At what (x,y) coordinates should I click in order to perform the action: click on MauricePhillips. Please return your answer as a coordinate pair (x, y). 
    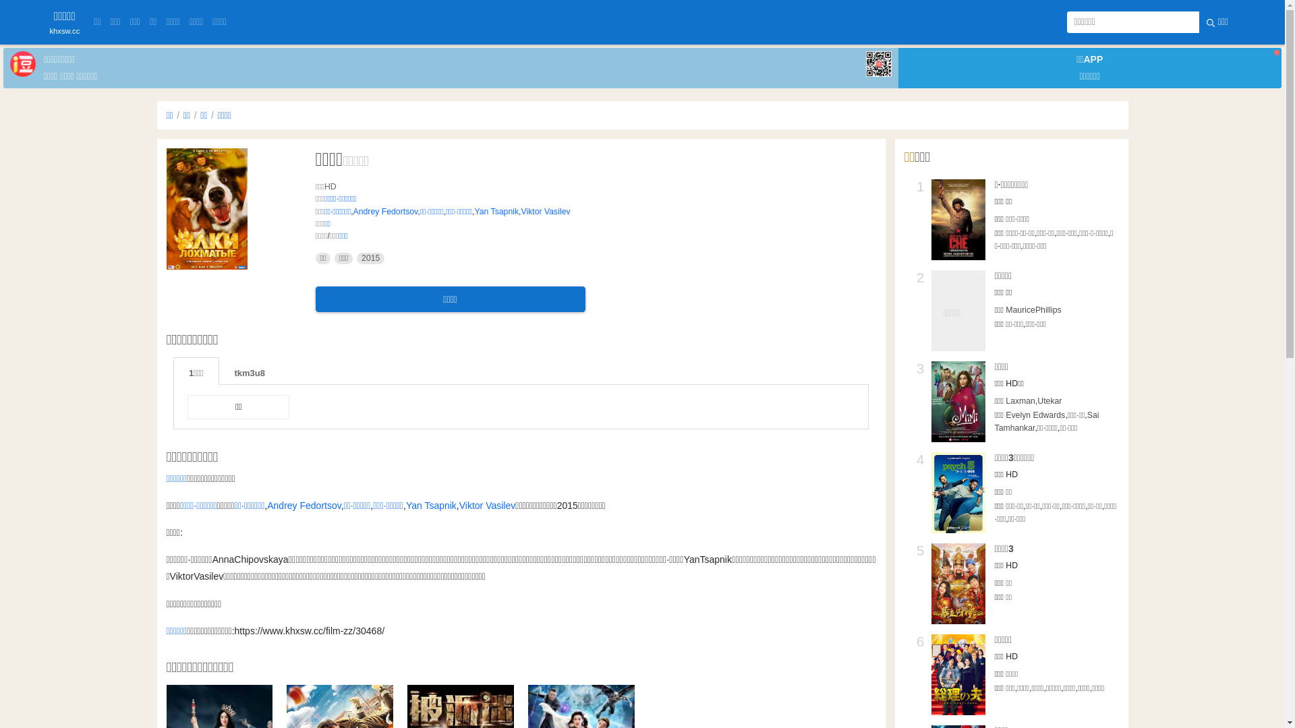
    Looking at the image, I should click on (1033, 310).